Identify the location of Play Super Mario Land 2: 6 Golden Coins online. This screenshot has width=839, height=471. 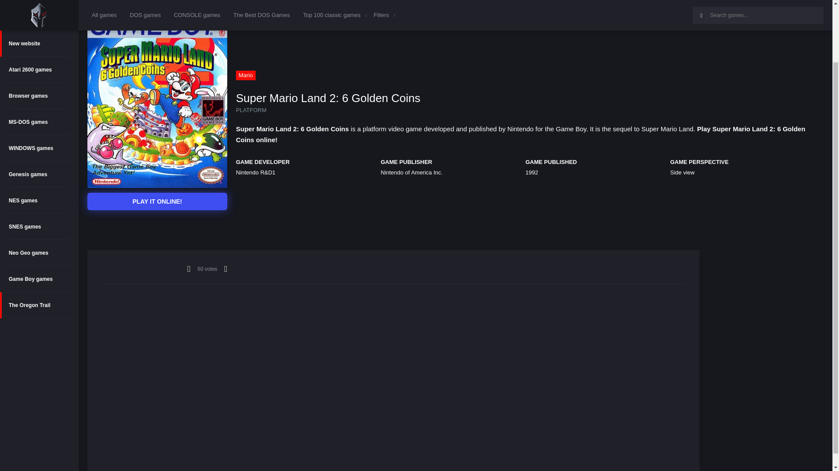
(157, 201).